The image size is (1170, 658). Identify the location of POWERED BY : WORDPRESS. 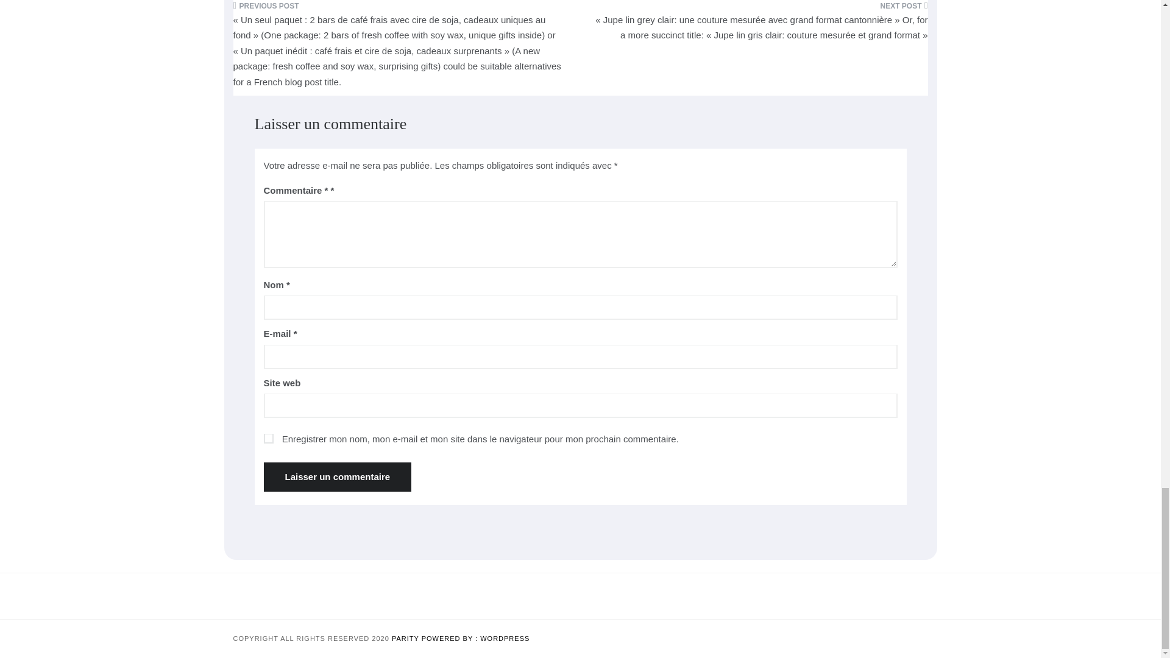
(475, 639).